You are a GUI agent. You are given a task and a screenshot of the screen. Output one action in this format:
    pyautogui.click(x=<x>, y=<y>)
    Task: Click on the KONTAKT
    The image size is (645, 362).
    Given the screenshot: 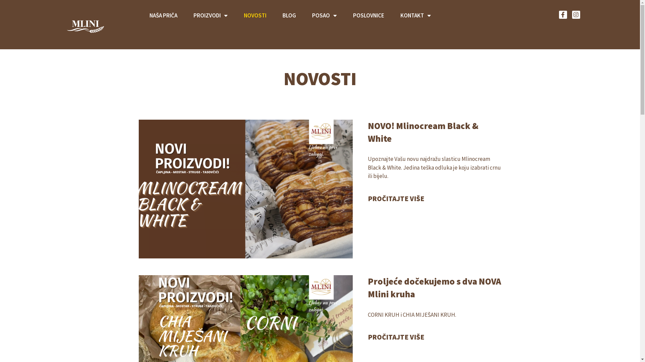 What is the action you would take?
    pyautogui.click(x=416, y=15)
    